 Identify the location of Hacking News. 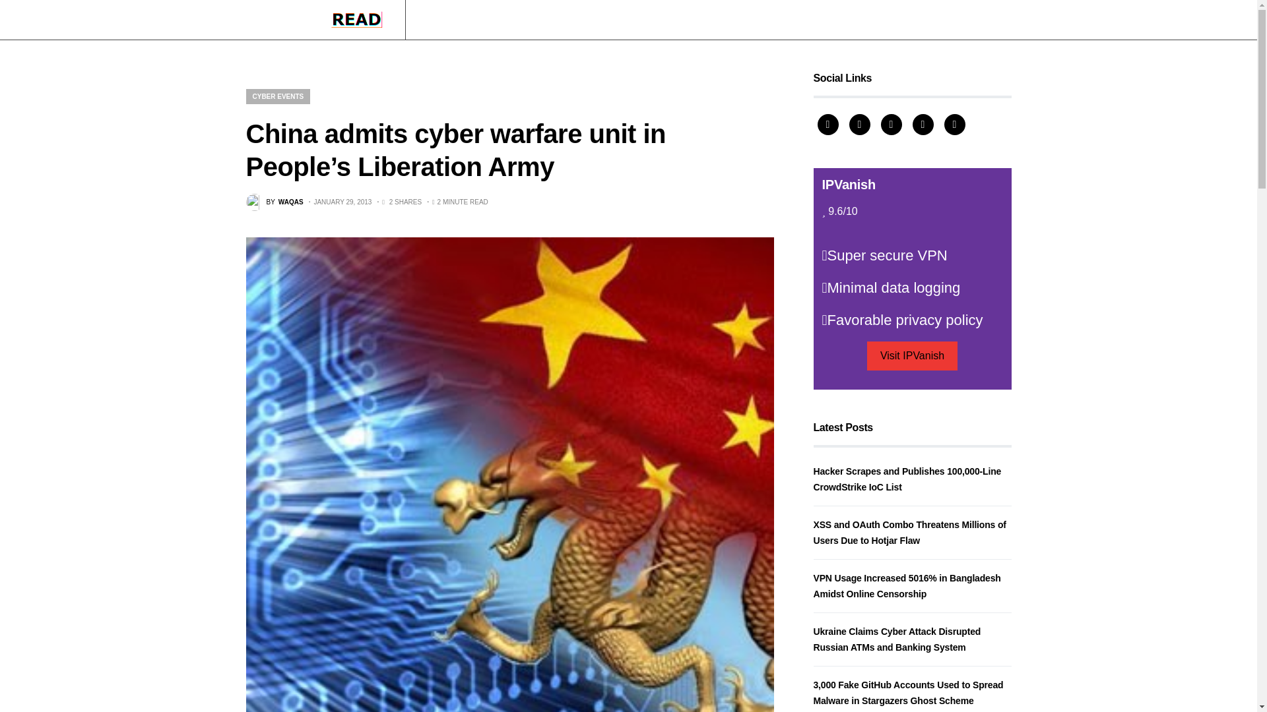
(451, 20).